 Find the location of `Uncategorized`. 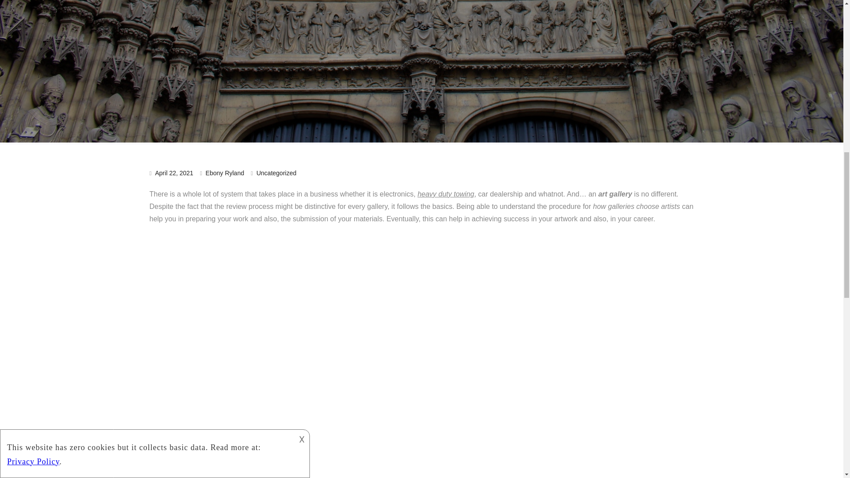

Uncategorized is located at coordinates (276, 173).